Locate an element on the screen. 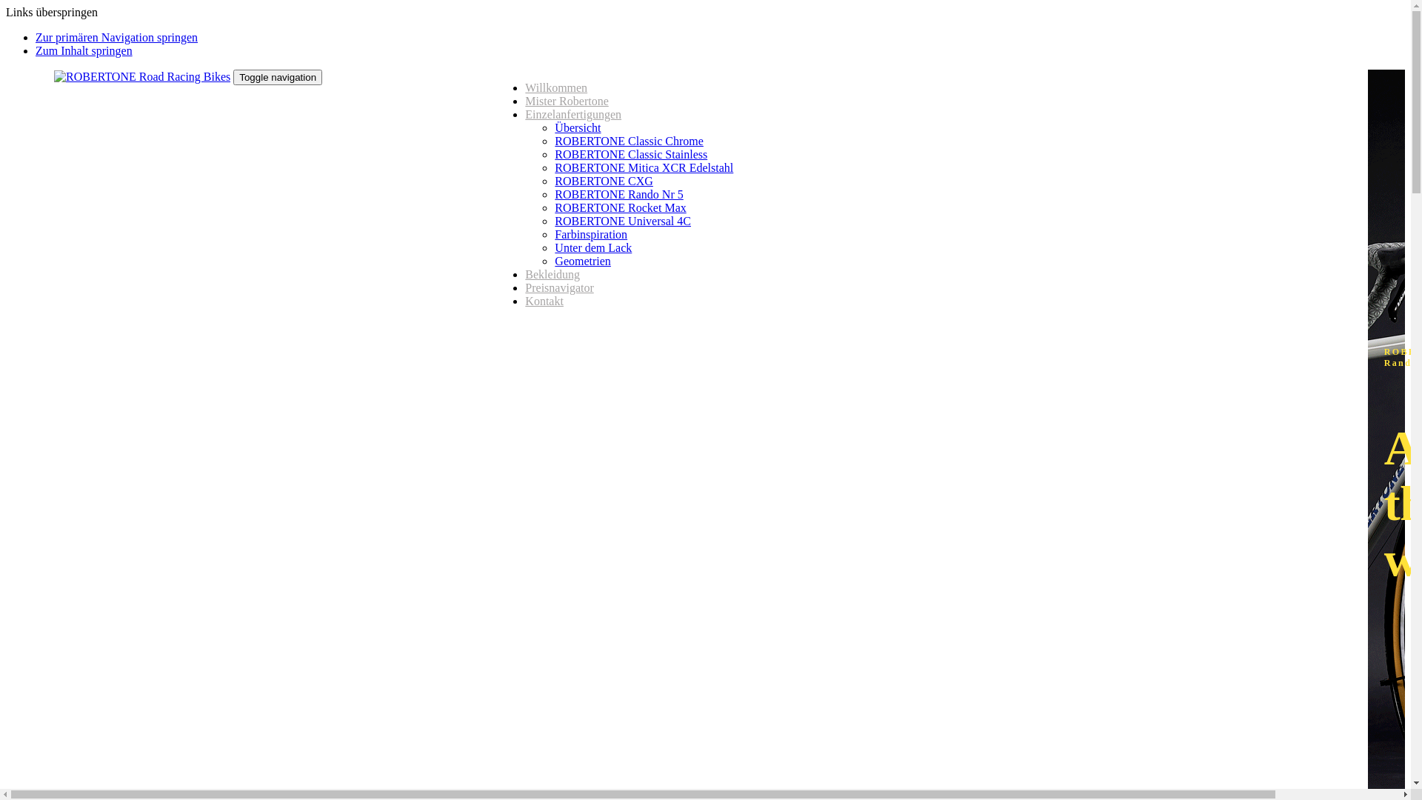  ROBERTONE Mitica XCR Edelstahl is located at coordinates (644, 167).